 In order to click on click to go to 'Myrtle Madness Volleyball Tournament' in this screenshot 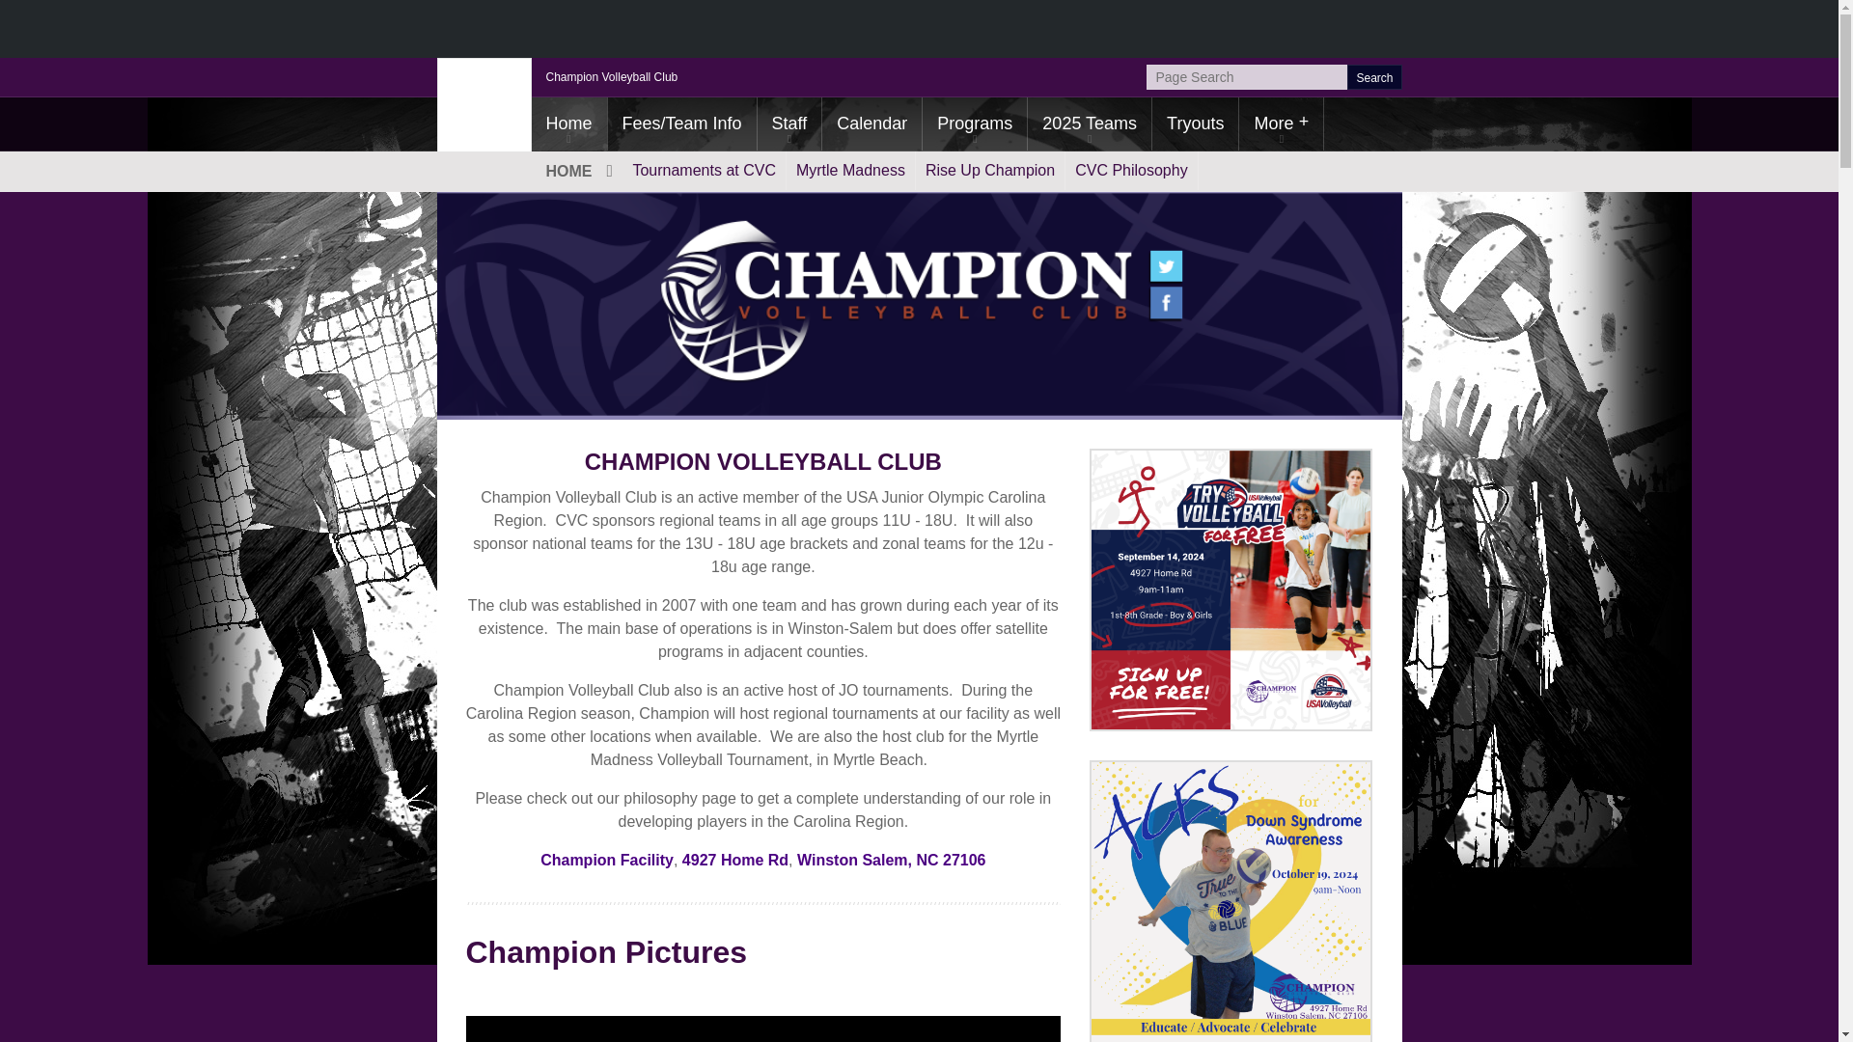, I will do `click(850, 170)`.